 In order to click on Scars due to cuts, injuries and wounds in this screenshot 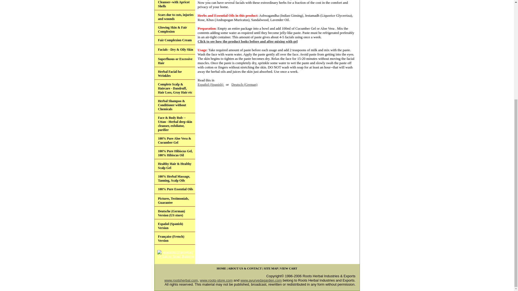, I will do `click(174, 16)`.